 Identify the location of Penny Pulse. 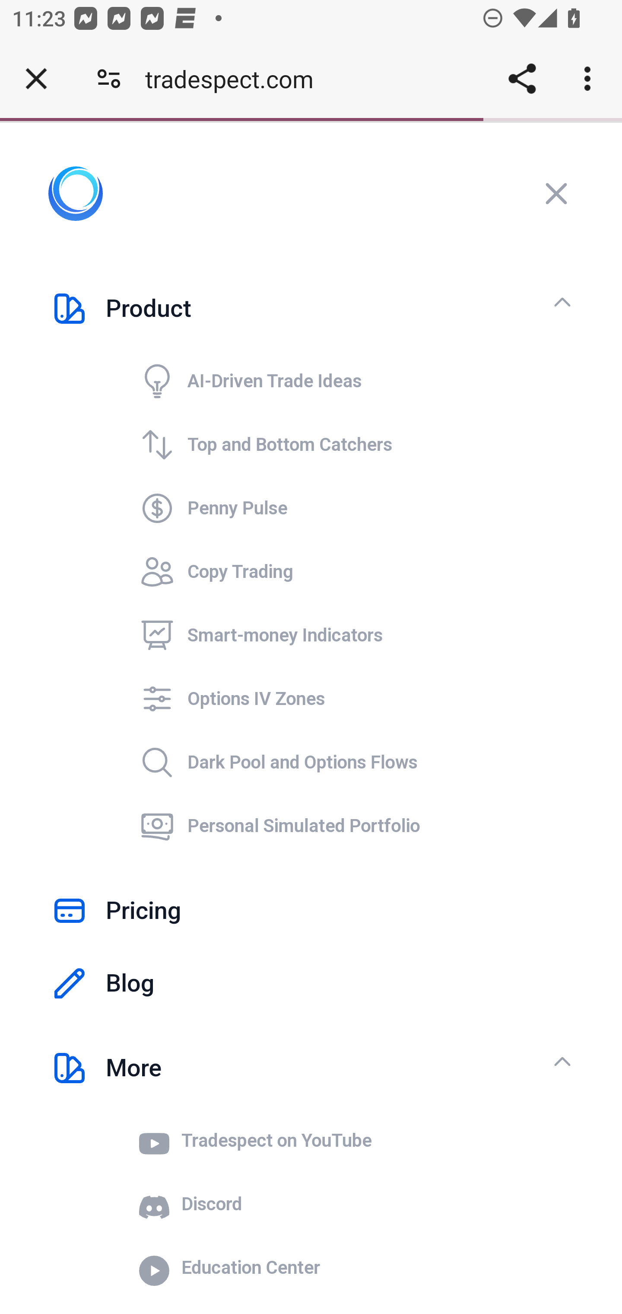
(339, 508).